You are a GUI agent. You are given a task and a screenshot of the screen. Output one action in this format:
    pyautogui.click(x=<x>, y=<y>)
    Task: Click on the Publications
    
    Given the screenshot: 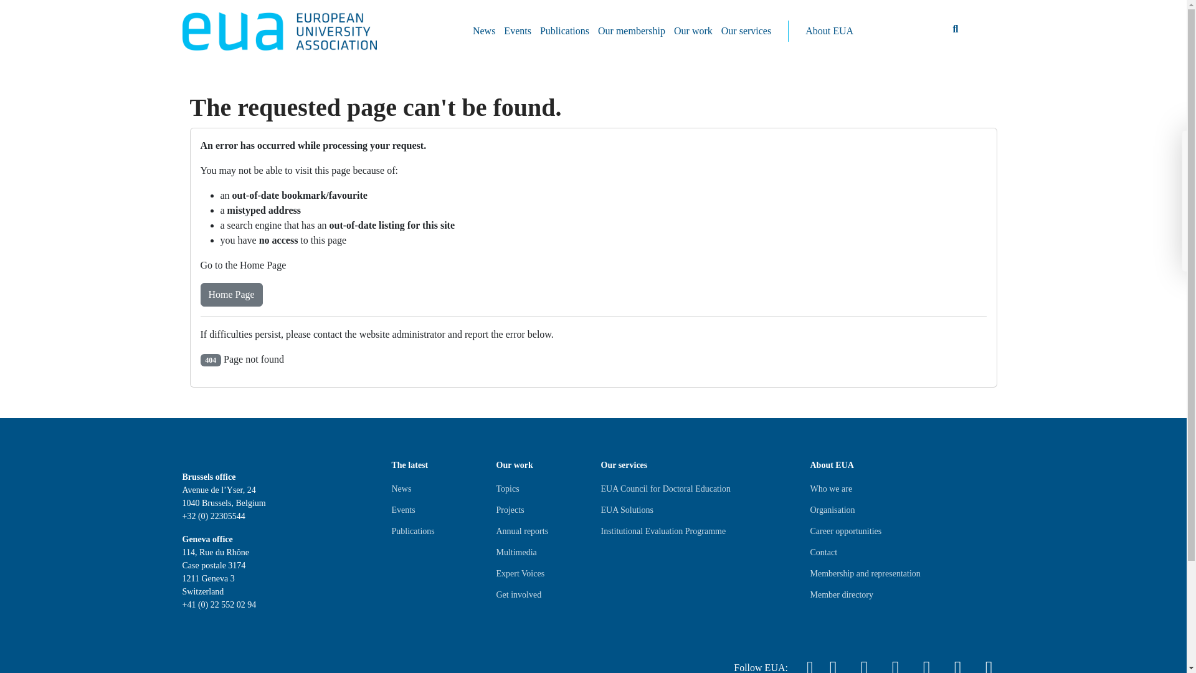 What is the action you would take?
    pyautogui.click(x=564, y=31)
    